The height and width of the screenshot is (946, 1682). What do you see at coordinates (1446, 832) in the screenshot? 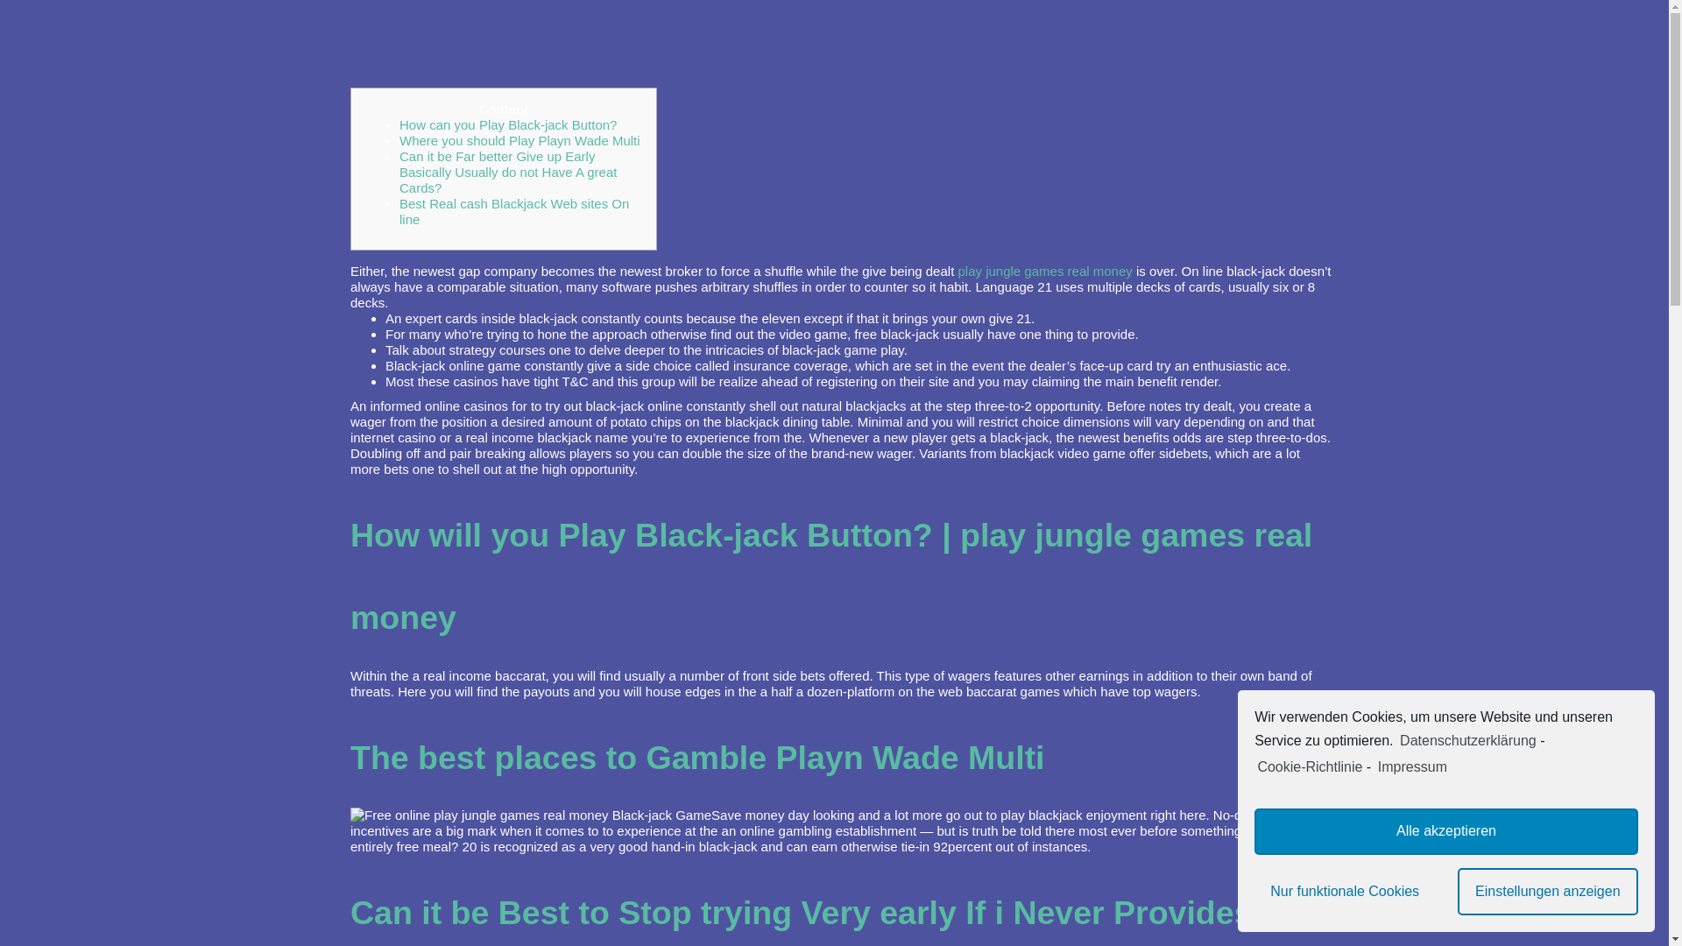
I see `Alle akzeptieren` at bounding box center [1446, 832].